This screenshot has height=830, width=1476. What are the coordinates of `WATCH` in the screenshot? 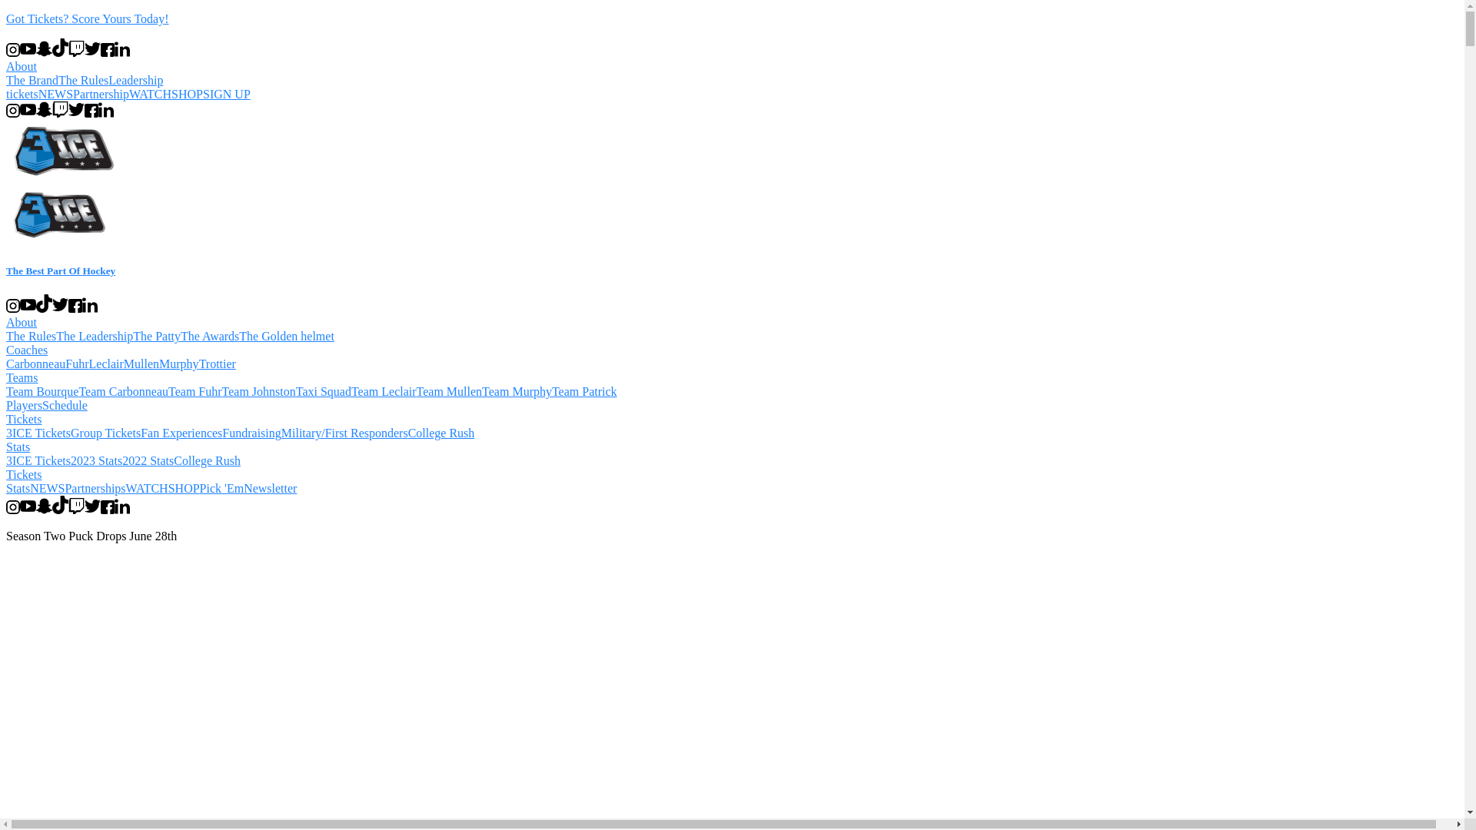 It's located at (148, 489).